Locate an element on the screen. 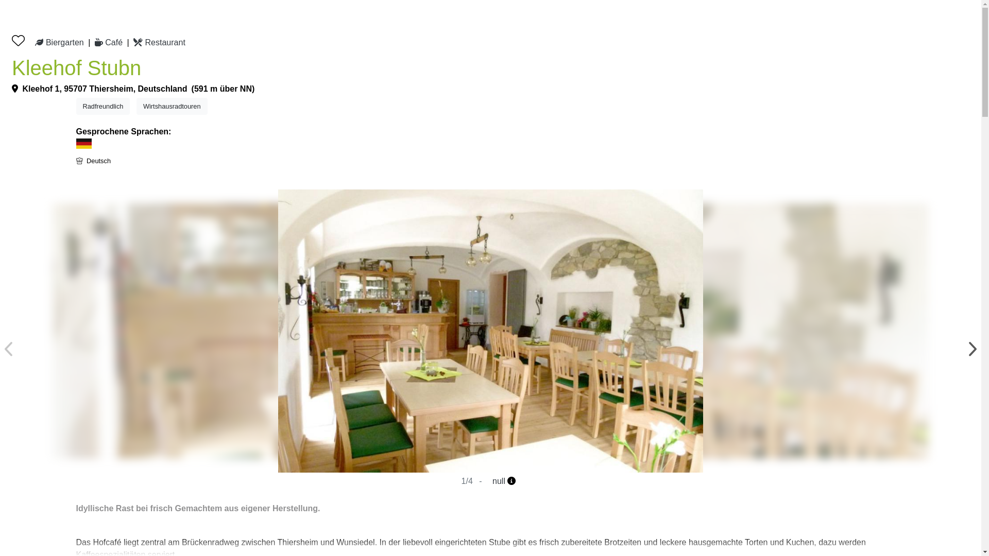  Restaurant is located at coordinates (160, 42).